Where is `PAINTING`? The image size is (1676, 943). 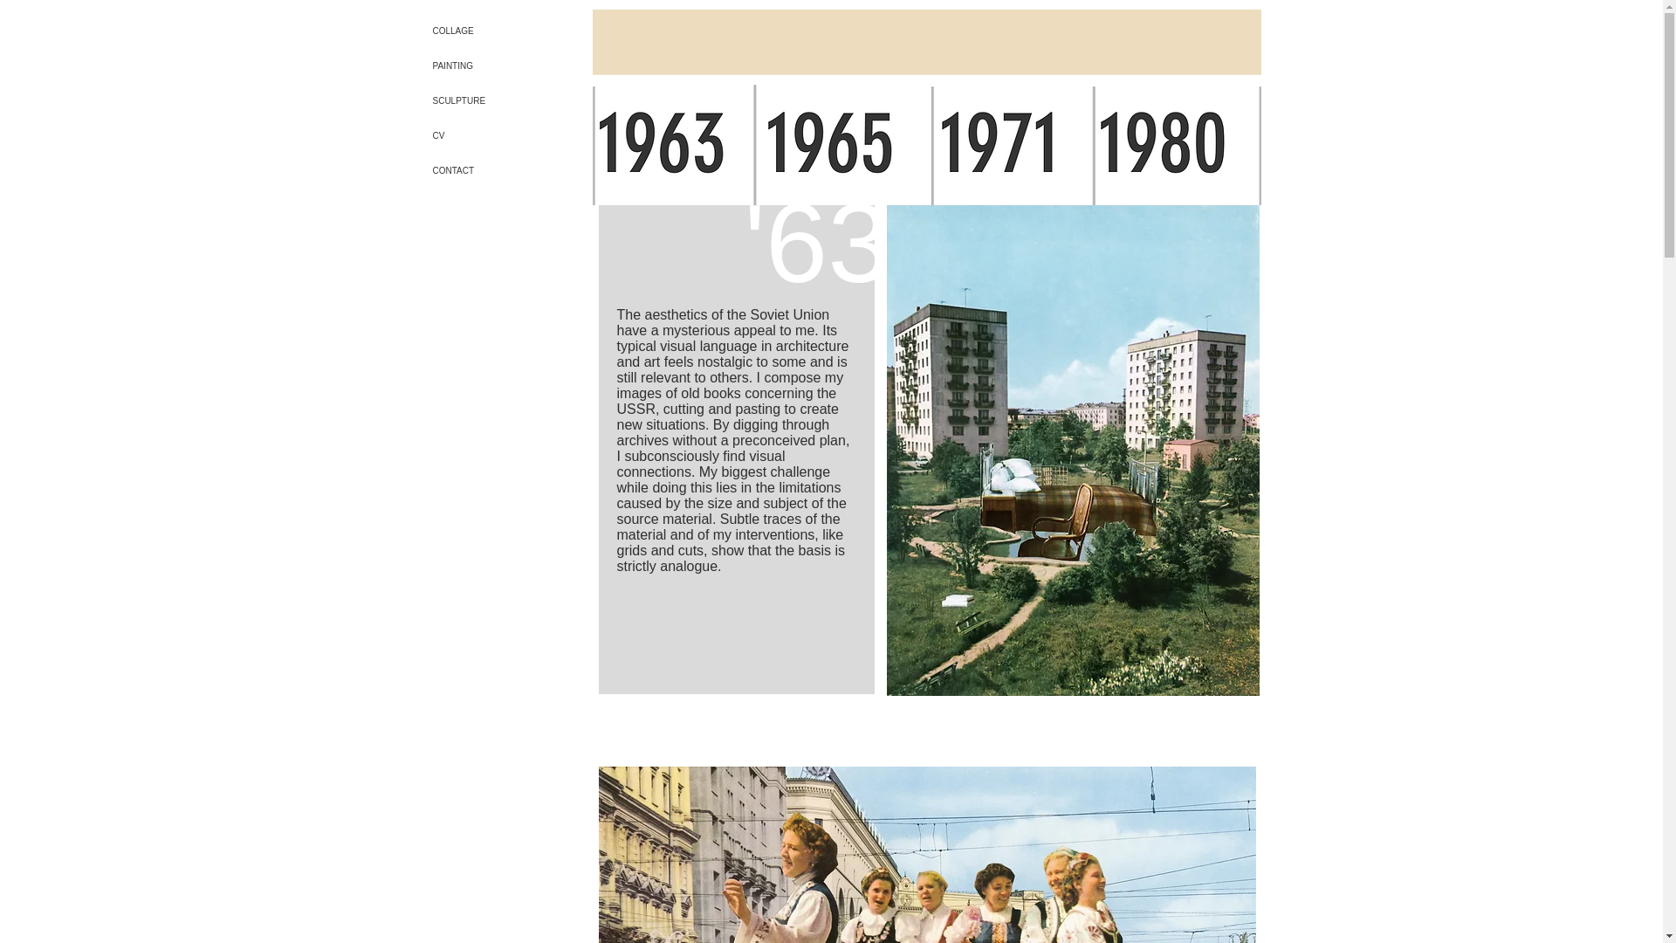 PAINTING is located at coordinates (489, 66).